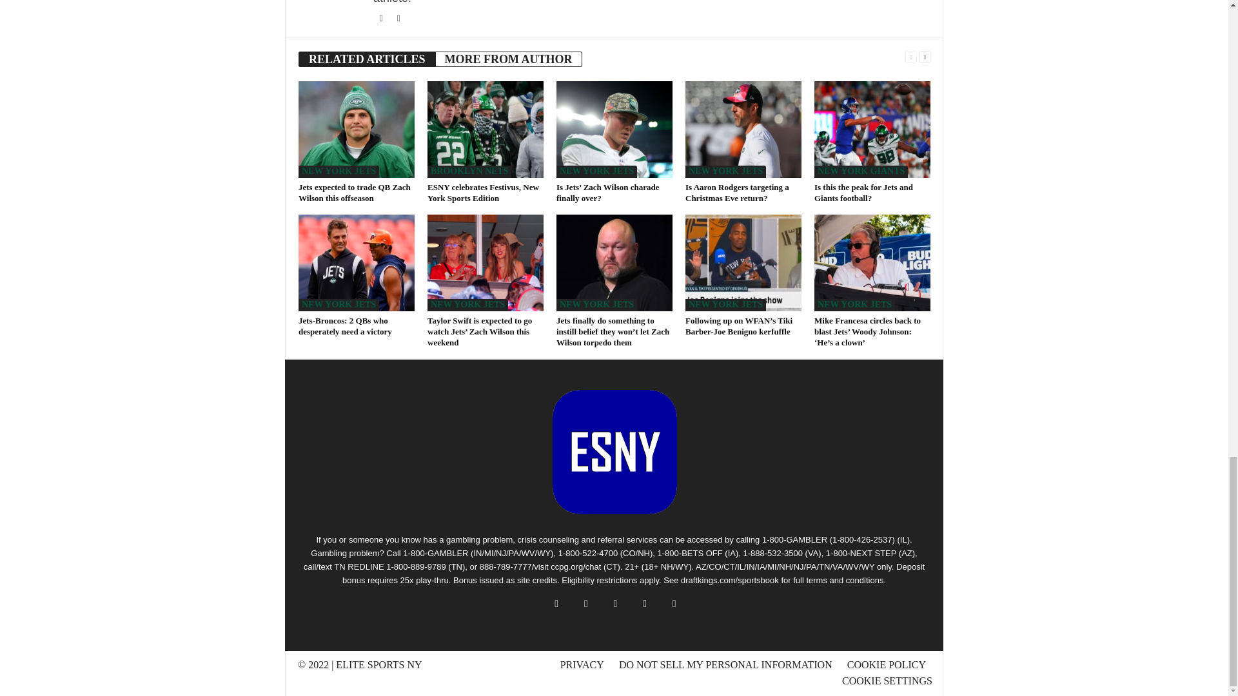 The width and height of the screenshot is (1238, 696). I want to click on Twitter, so click(382, 18).